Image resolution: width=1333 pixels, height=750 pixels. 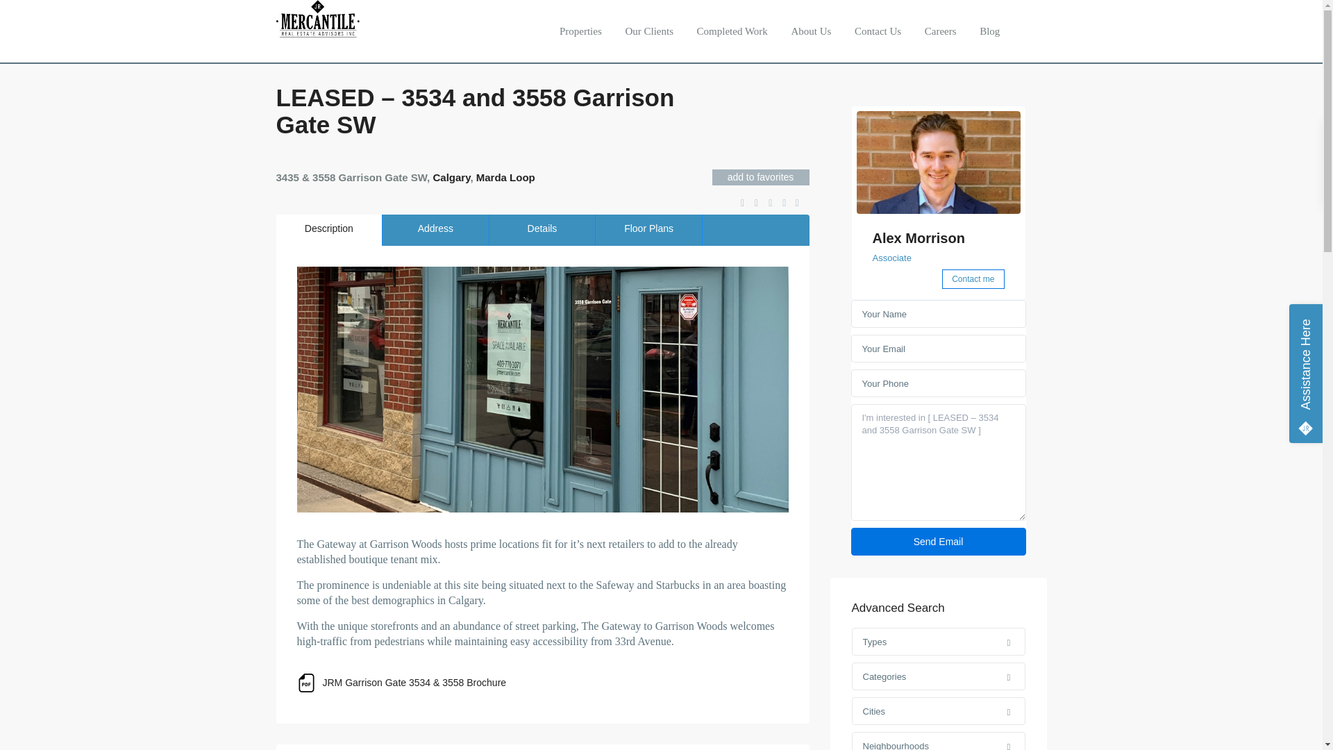 I want to click on Properties, so click(x=580, y=31).